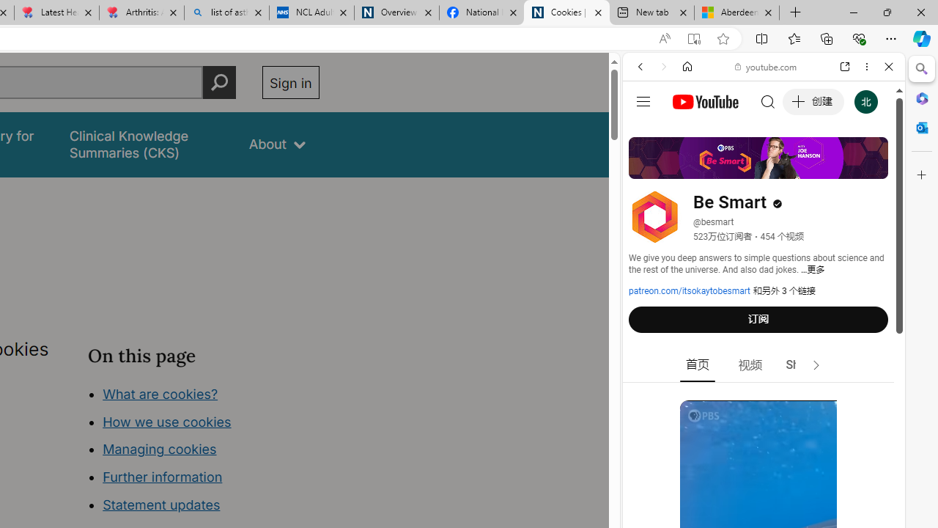 The width and height of the screenshot is (938, 528). I want to click on SEARCH TOOLS, so click(801, 167).